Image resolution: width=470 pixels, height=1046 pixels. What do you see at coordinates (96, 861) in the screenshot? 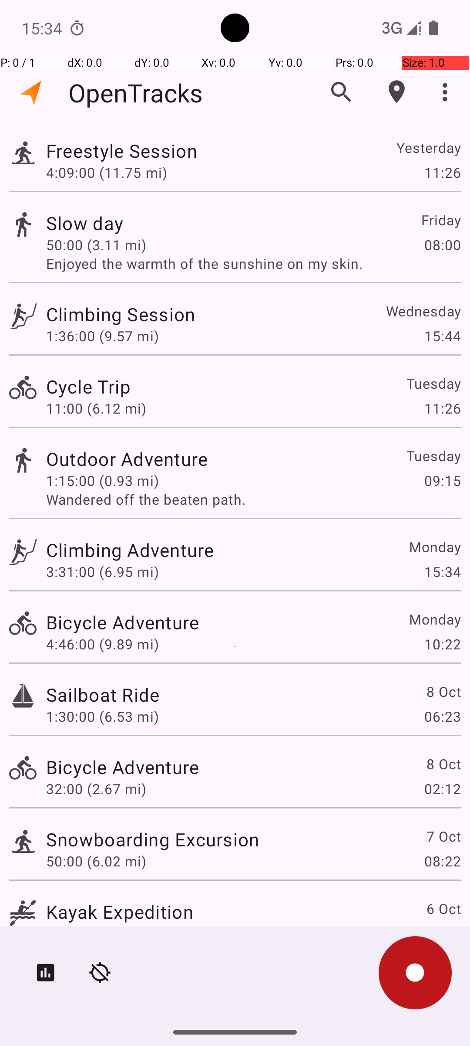
I see `50:00 (6.02 mi)` at bounding box center [96, 861].